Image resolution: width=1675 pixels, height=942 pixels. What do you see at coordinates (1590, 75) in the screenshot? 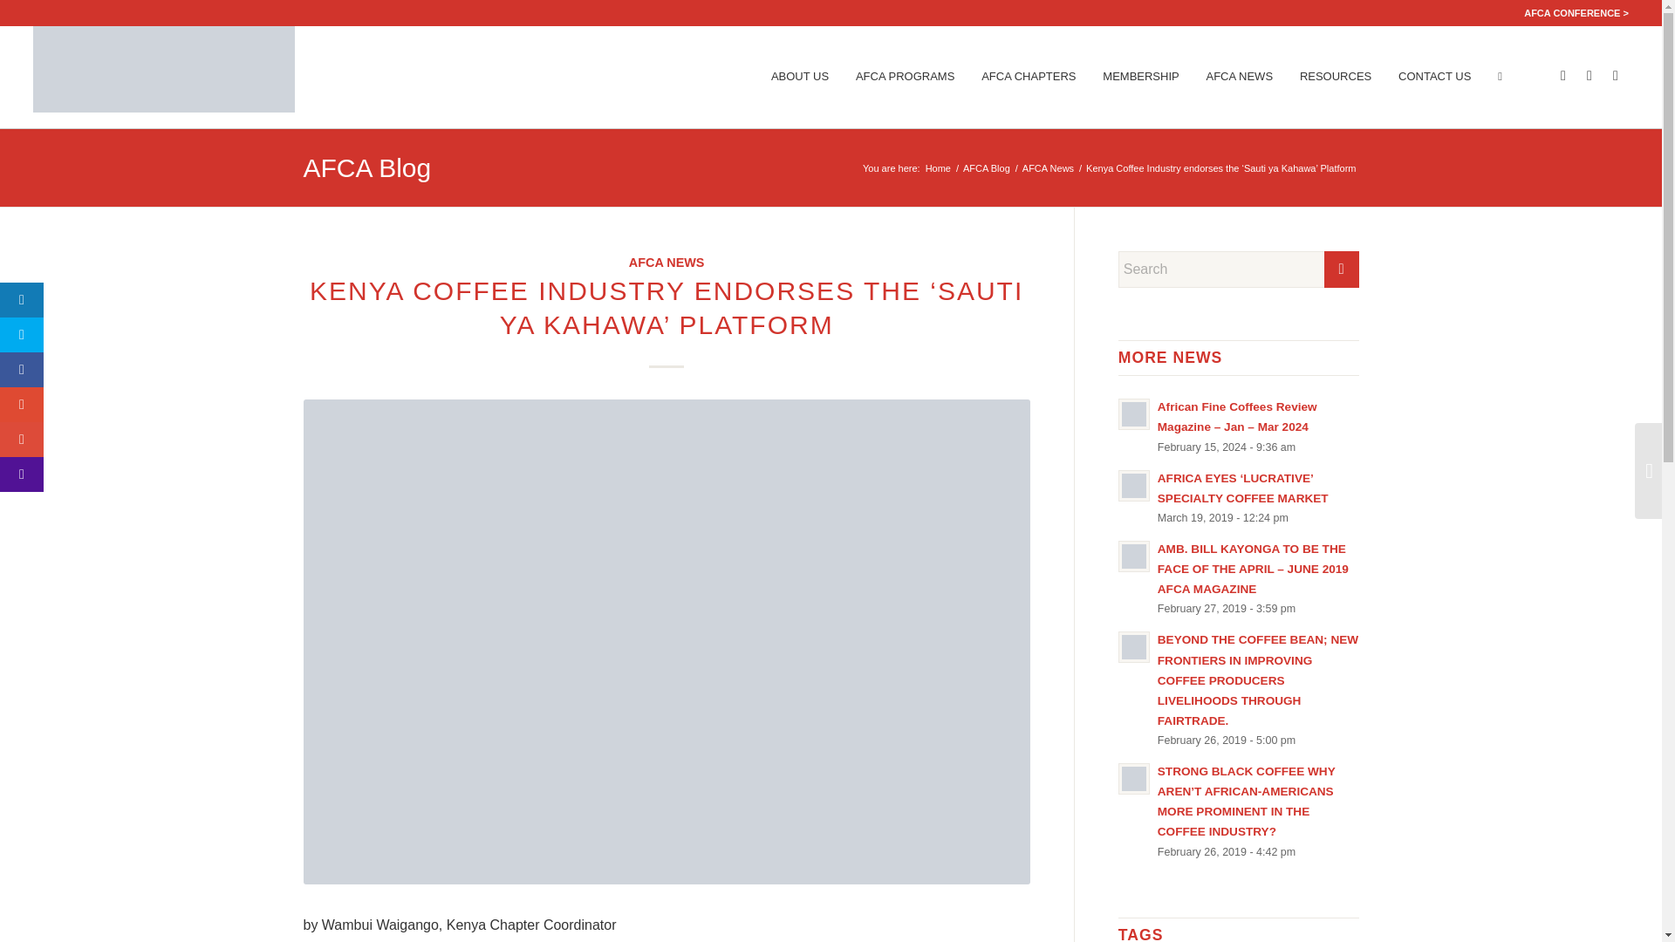
I see `LinkedIn` at bounding box center [1590, 75].